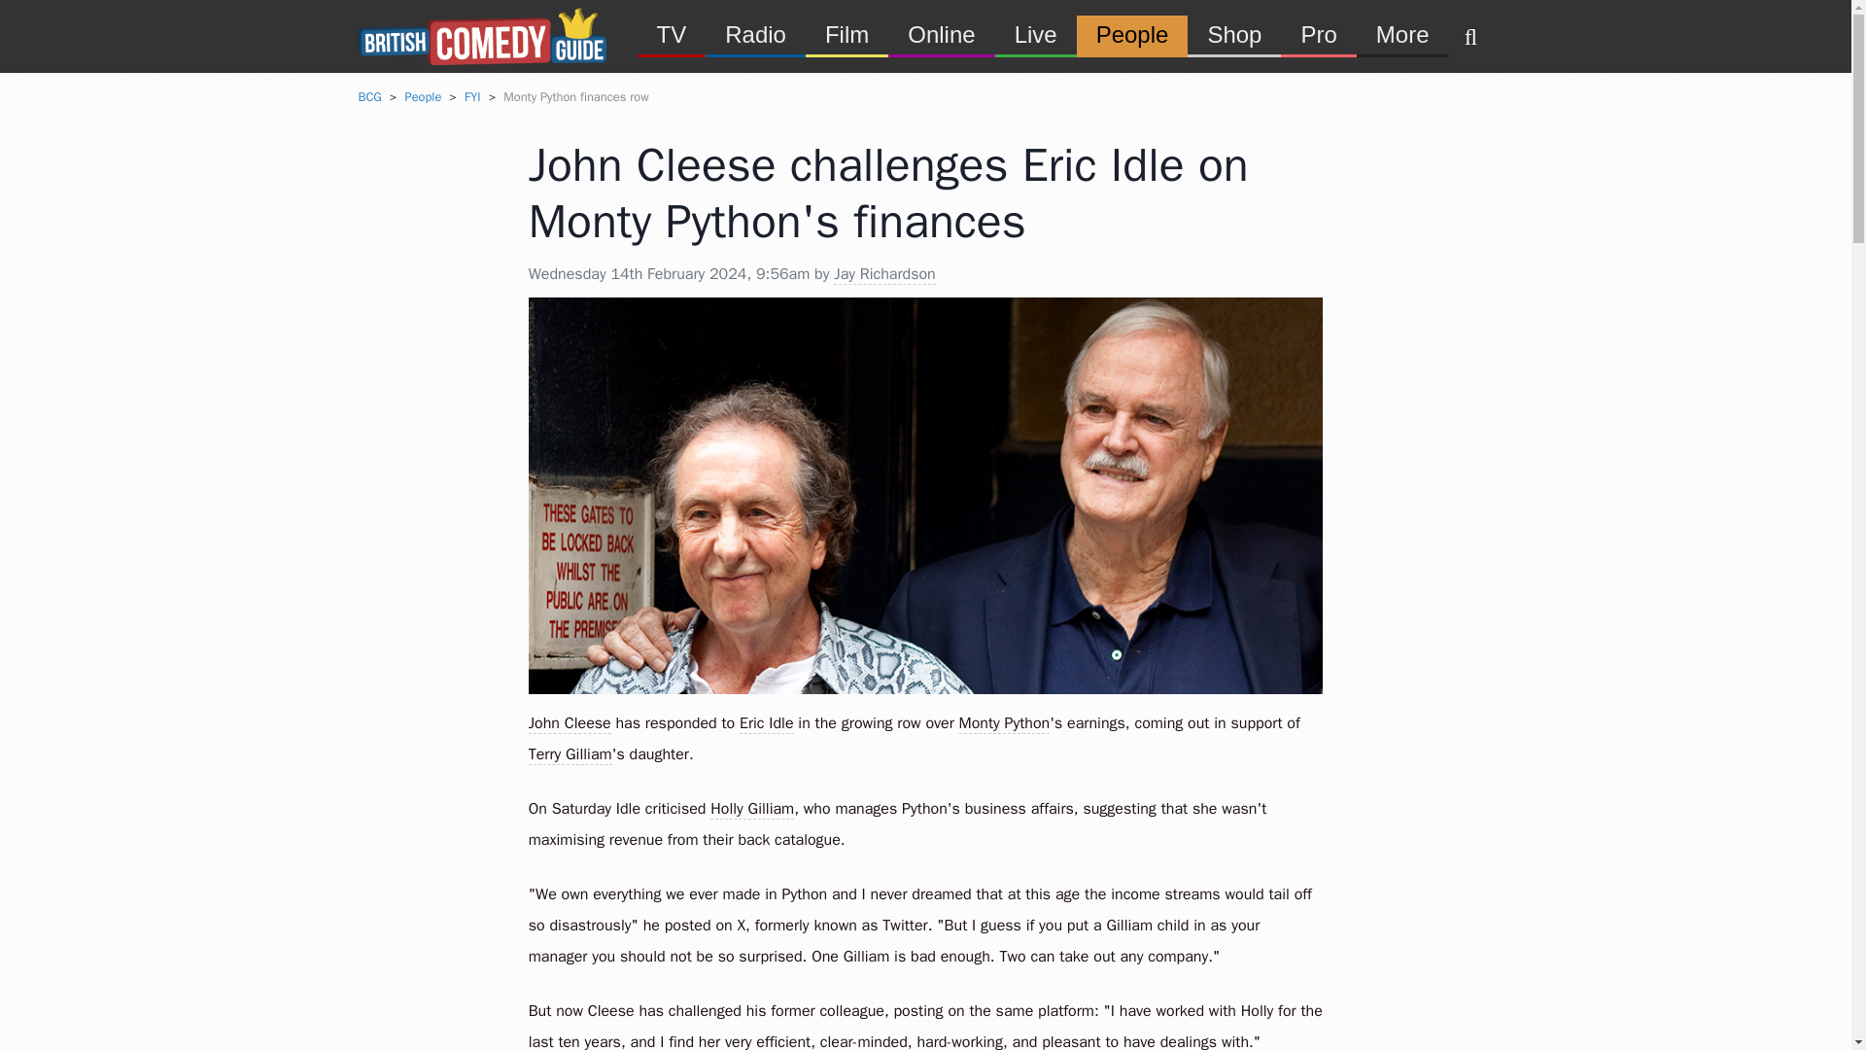  I want to click on Radio, so click(755, 33).